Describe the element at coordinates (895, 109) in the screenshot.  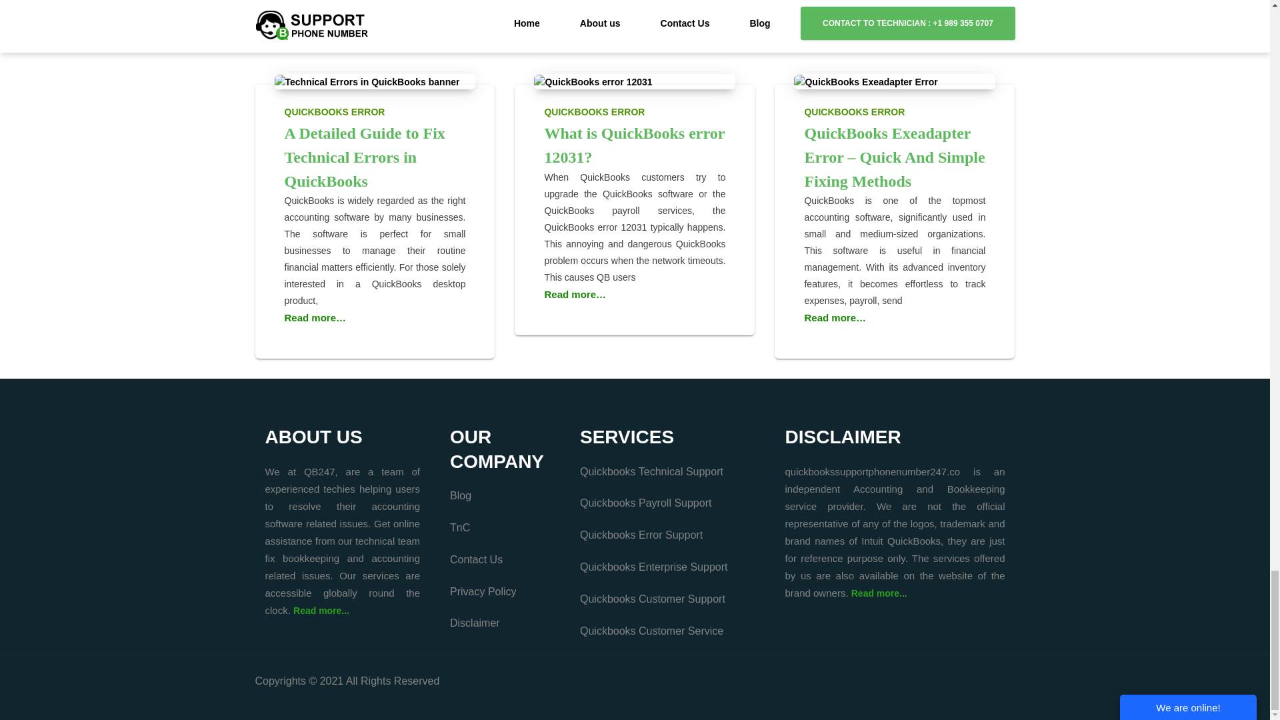
I see `View all posts in QuickBooks Error` at that location.